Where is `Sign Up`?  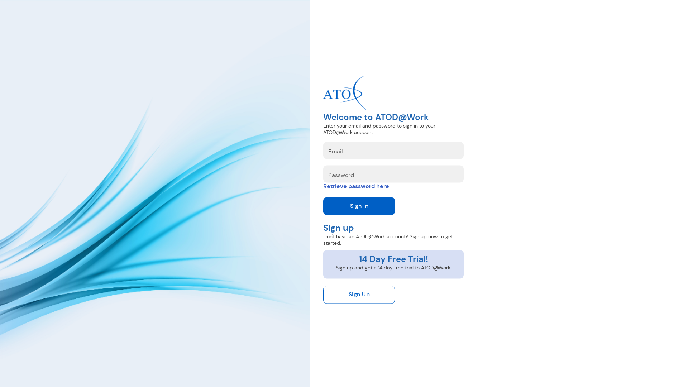
Sign Up is located at coordinates (359, 295).